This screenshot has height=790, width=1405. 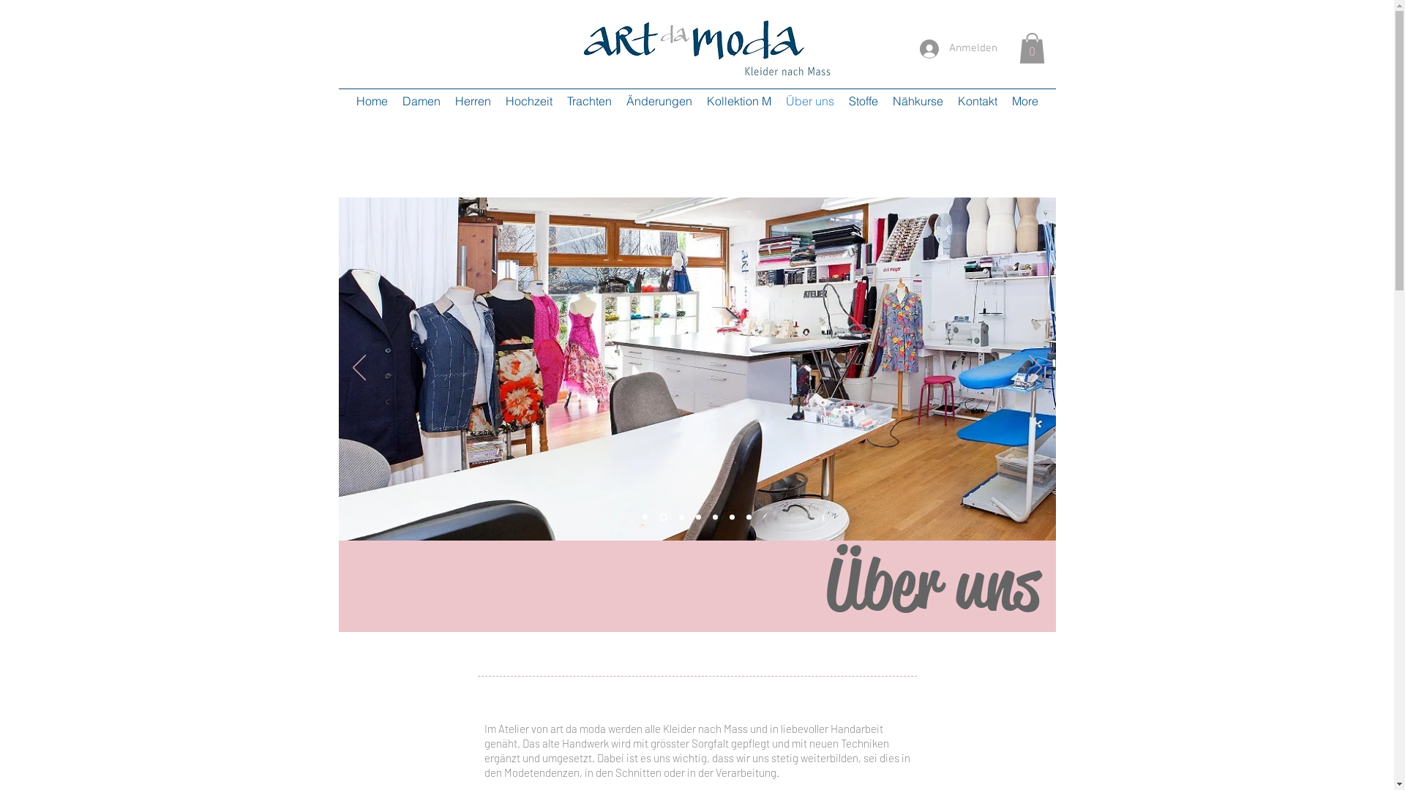 What do you see at coordinates (1032, 48) in the screenshot?
I see `0` at bounding box center [1032, 48].